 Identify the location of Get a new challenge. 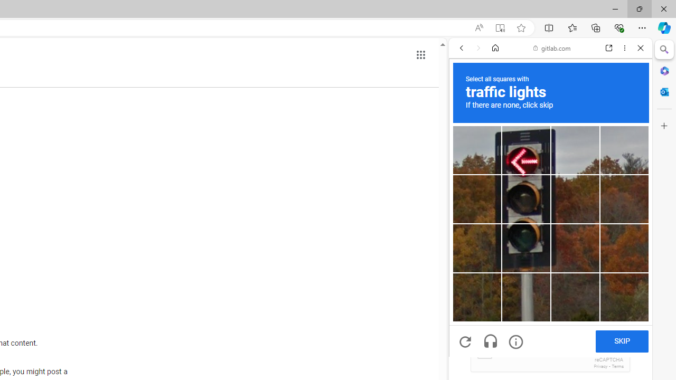
(465, 342).